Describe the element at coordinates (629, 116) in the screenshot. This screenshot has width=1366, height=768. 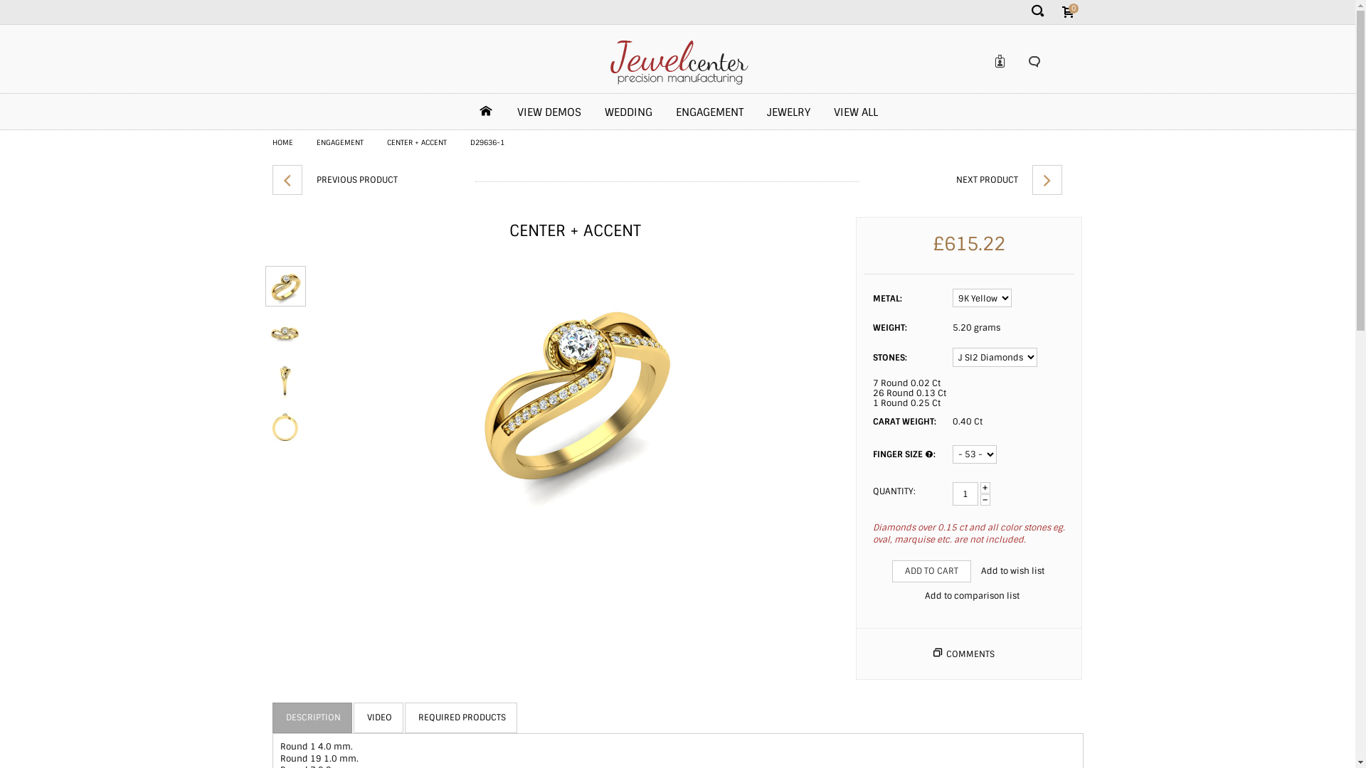
I see `WEDDING` at that location.